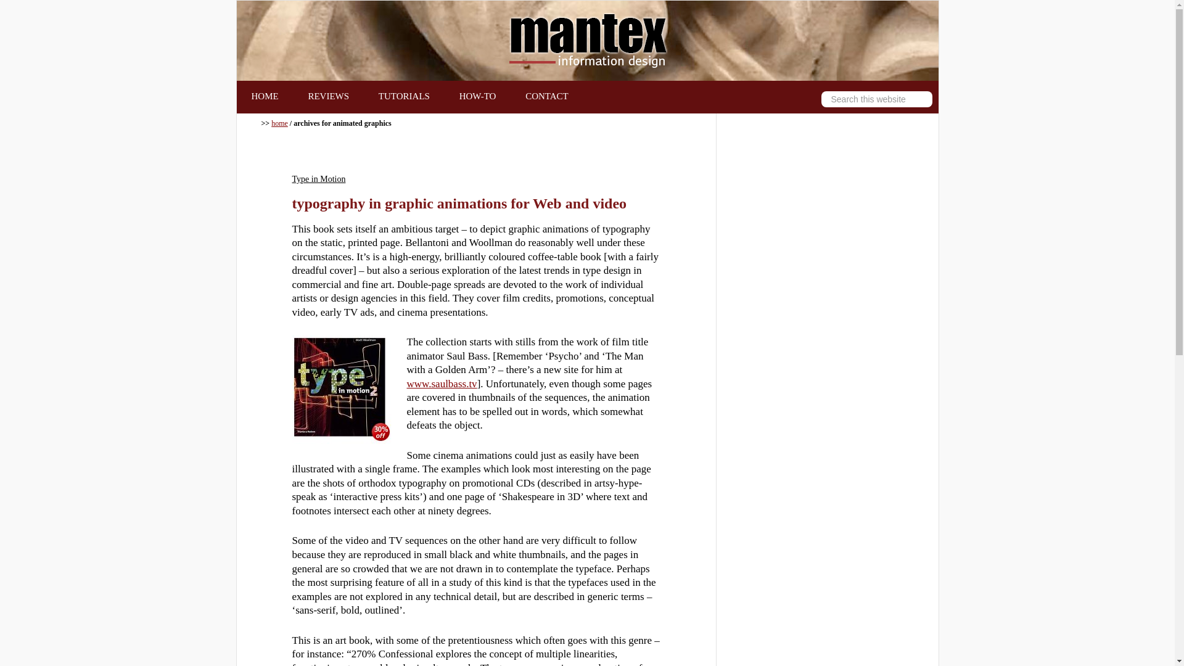  Describe the element at coordinates (328, 96) in the screenshot. I see `REVIEWS` at that location.